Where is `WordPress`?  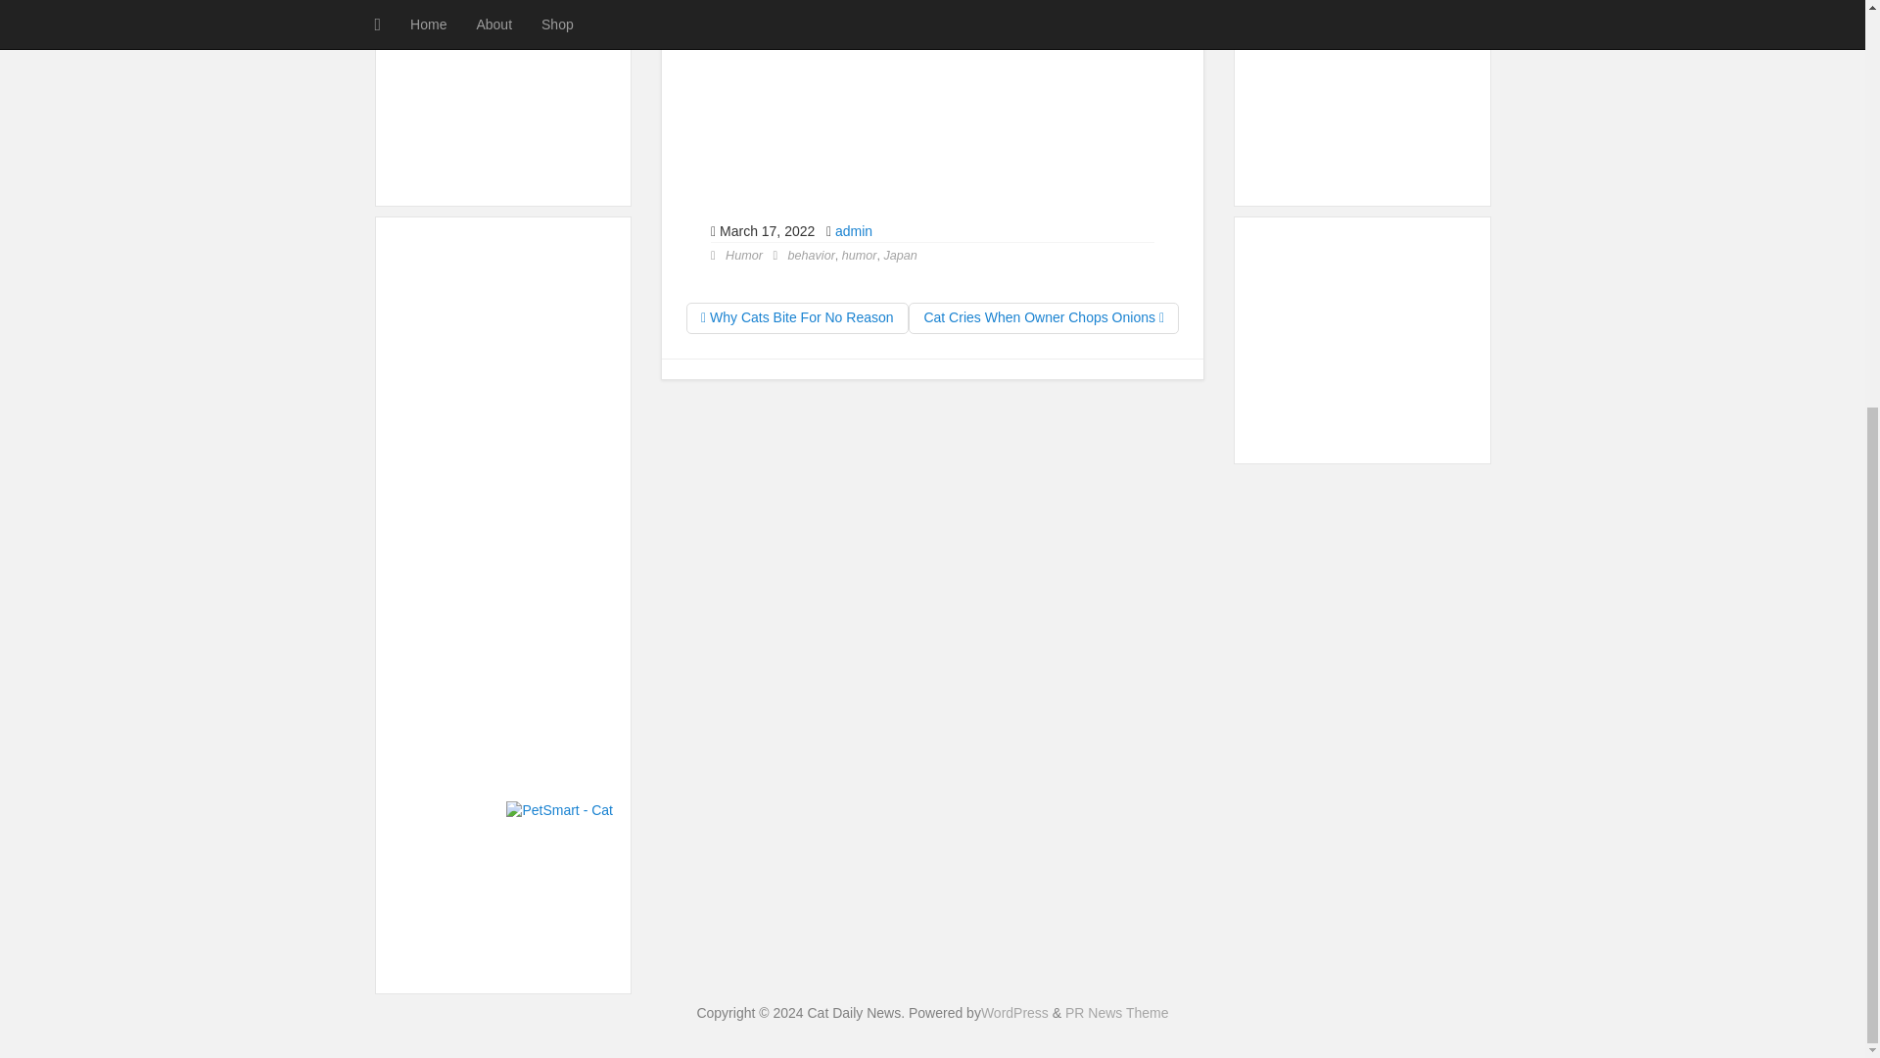
WordPress is located at coordinates (1014, 1013).